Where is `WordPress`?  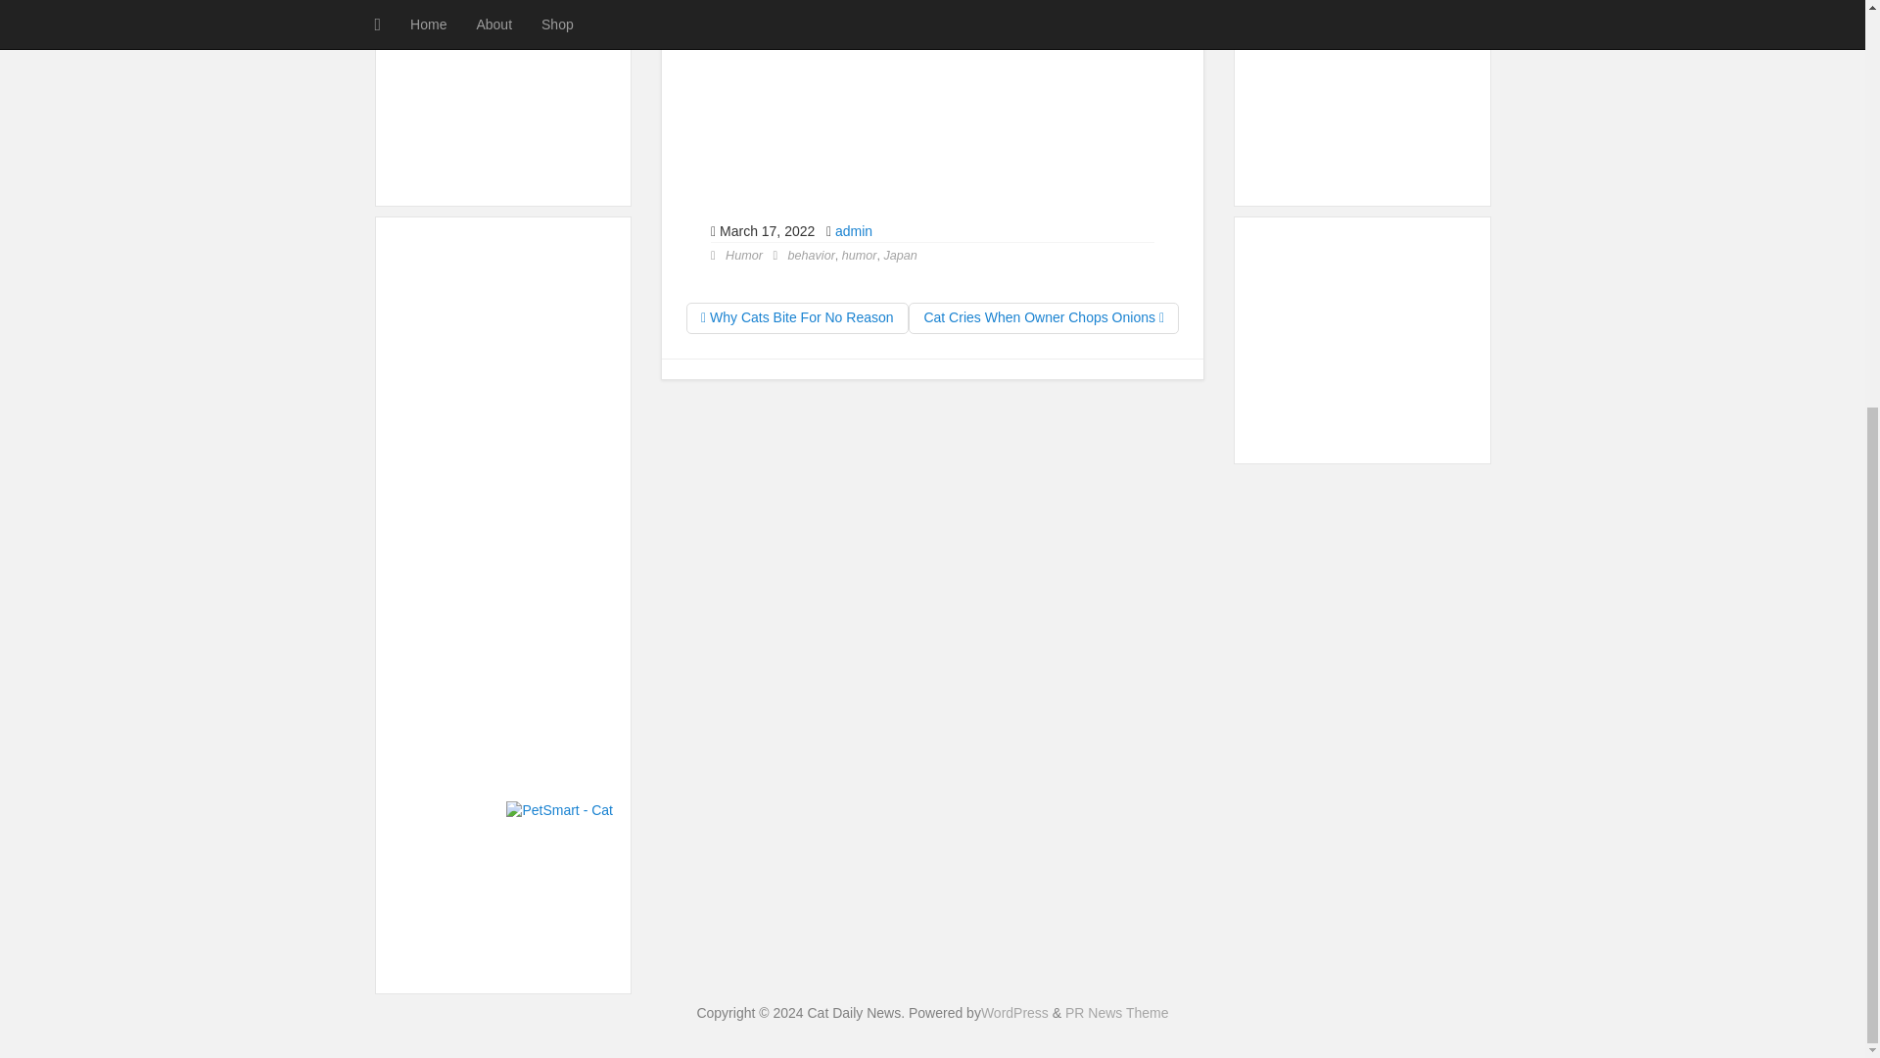
WordPress is located at coordinates (1014, 1013).